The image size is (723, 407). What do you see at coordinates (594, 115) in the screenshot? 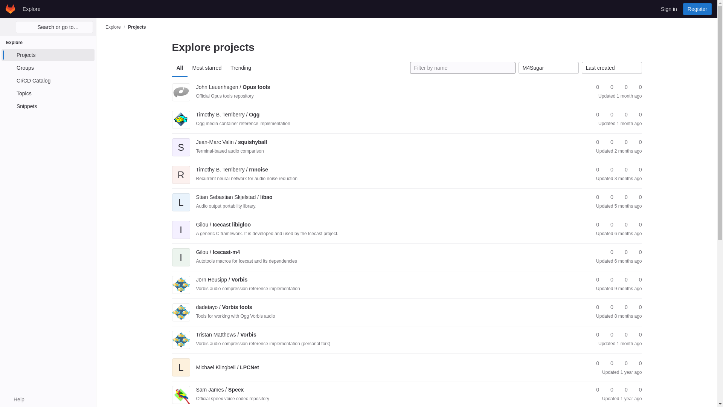
I see `Stars` at bounding box center [594, 115].